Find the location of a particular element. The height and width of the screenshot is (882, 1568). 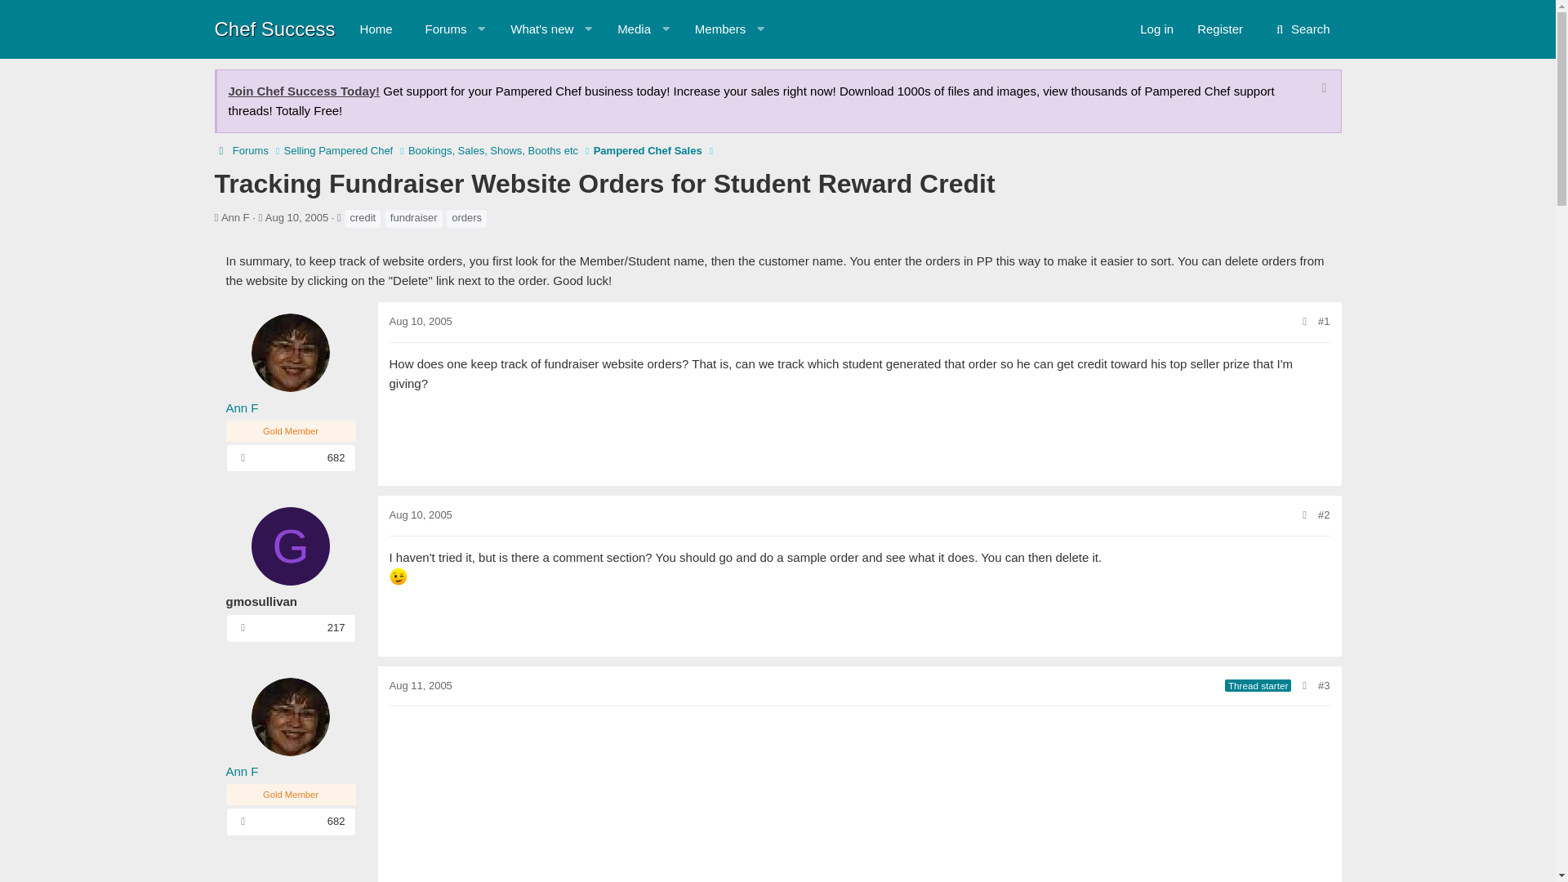

Search is located at coordinates (1301, 29).